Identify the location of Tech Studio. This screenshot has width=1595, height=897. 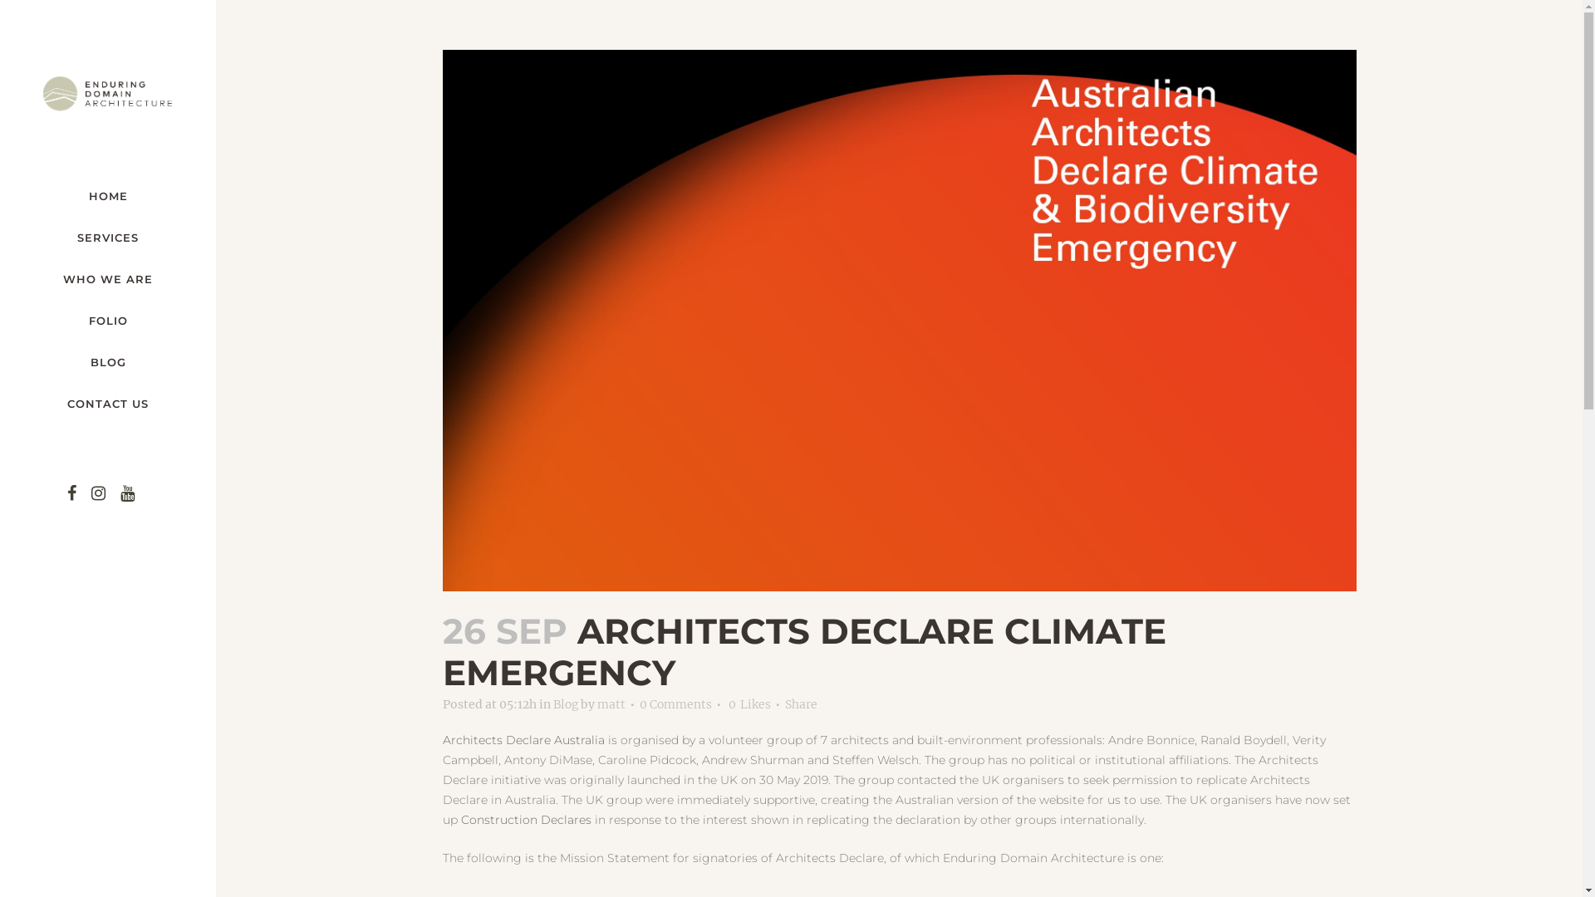
(1110, 875).